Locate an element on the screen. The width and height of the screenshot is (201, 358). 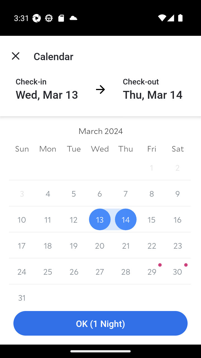
28 28 March 2024 is located at coordinates (126, 271).